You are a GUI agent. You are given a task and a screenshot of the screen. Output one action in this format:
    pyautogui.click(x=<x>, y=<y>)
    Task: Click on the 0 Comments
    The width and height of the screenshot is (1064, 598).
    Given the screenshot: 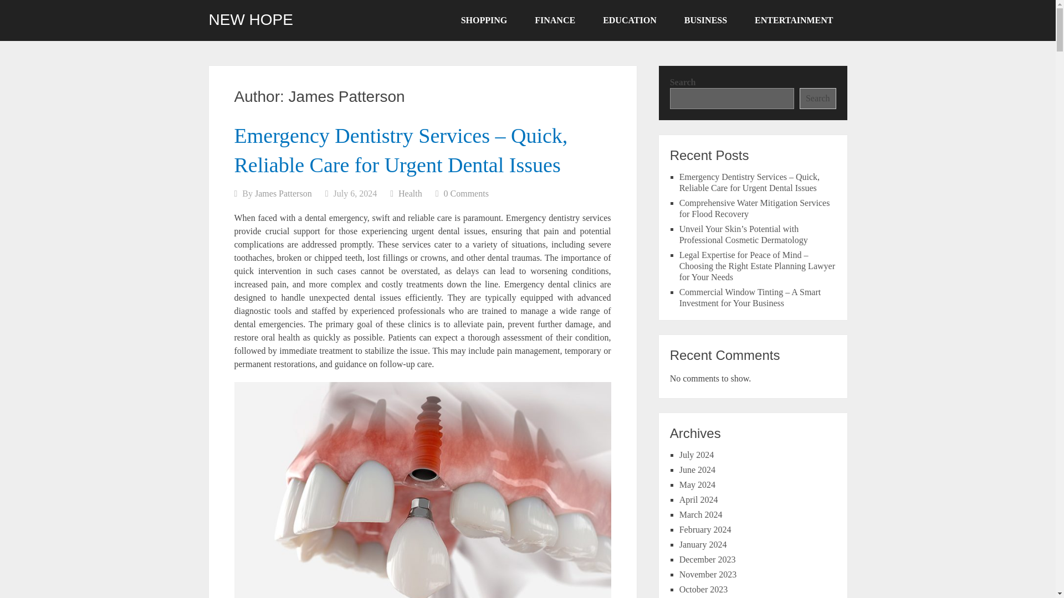 What is the action you would take?
    pyautogui.click(x=465, y=193)
    